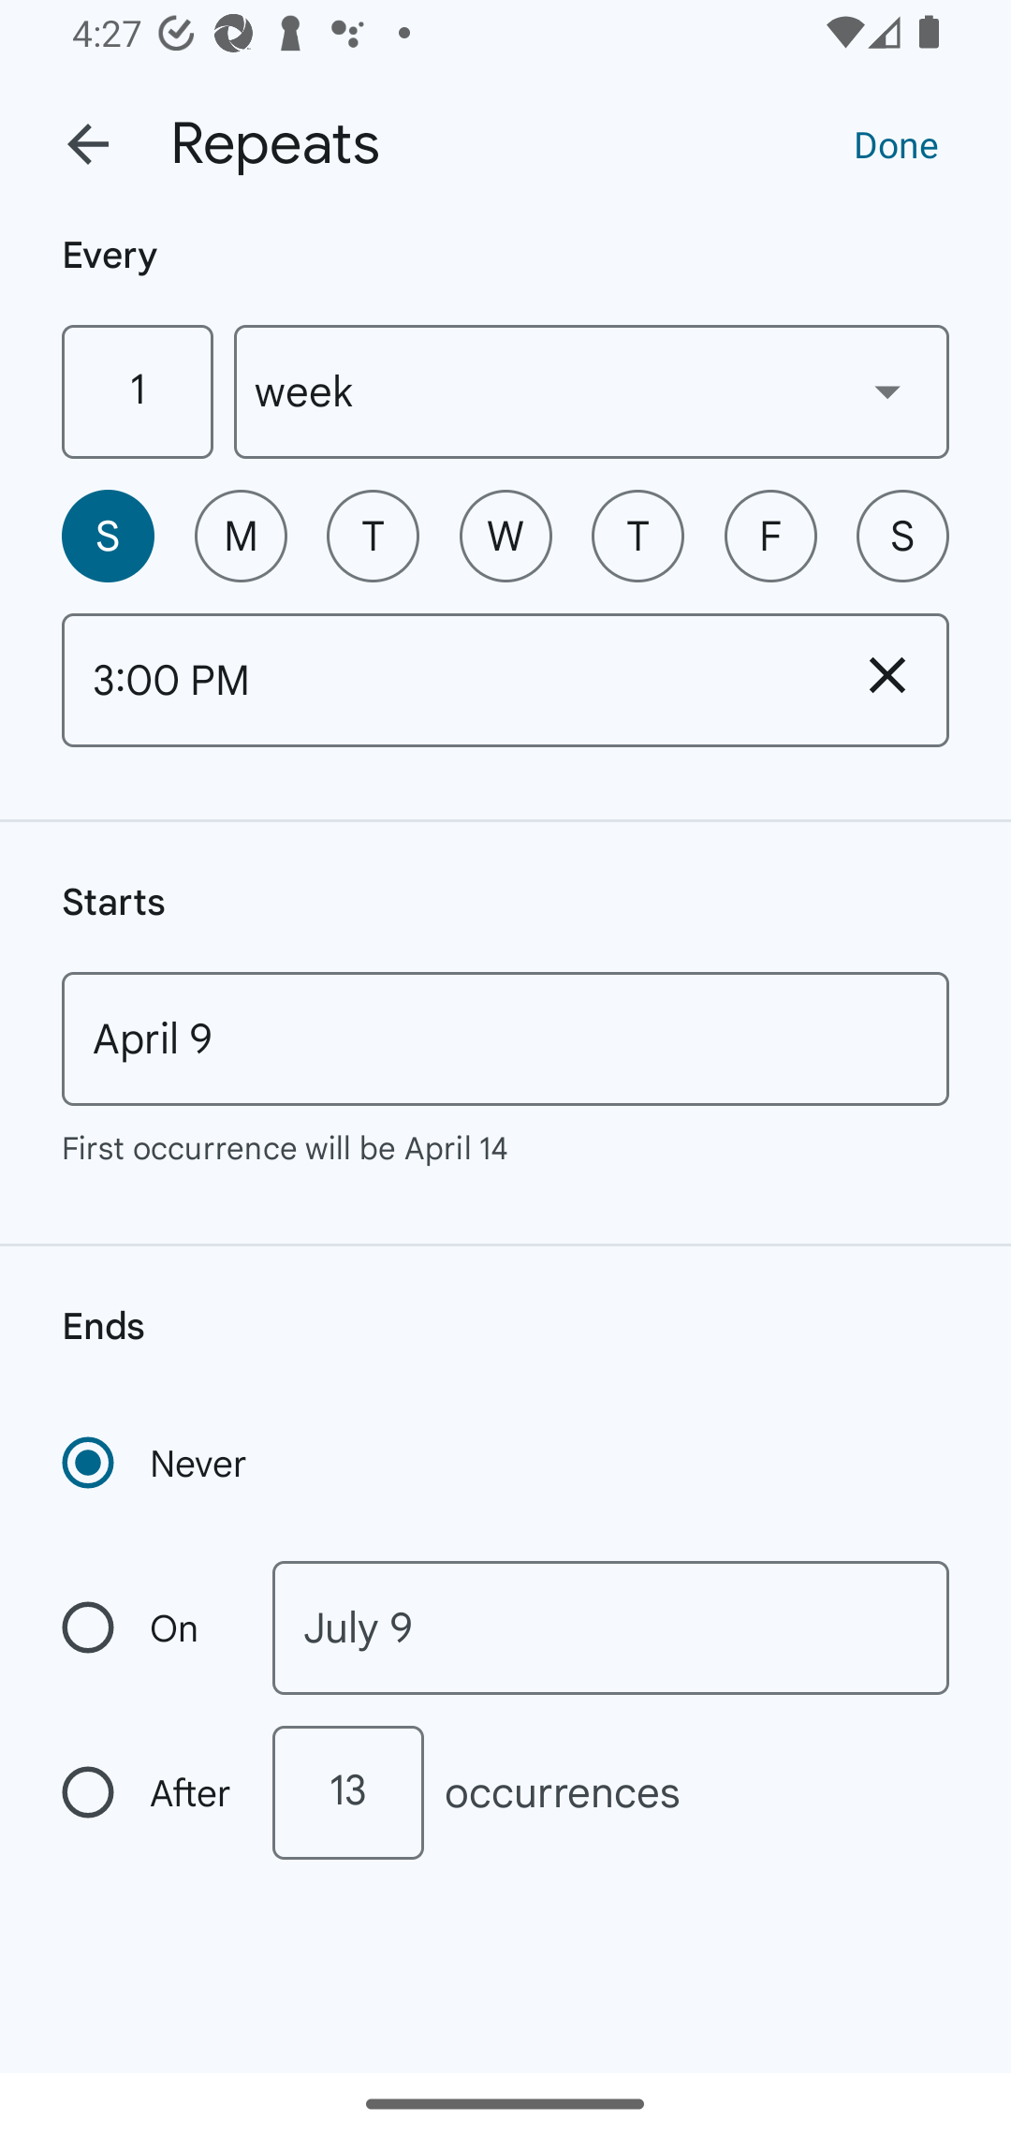 The height and width of the screenshot is (2135, 1011). Describe the element at coordinates (505, 1038) in the screenshot. I see `April 9` at that location.